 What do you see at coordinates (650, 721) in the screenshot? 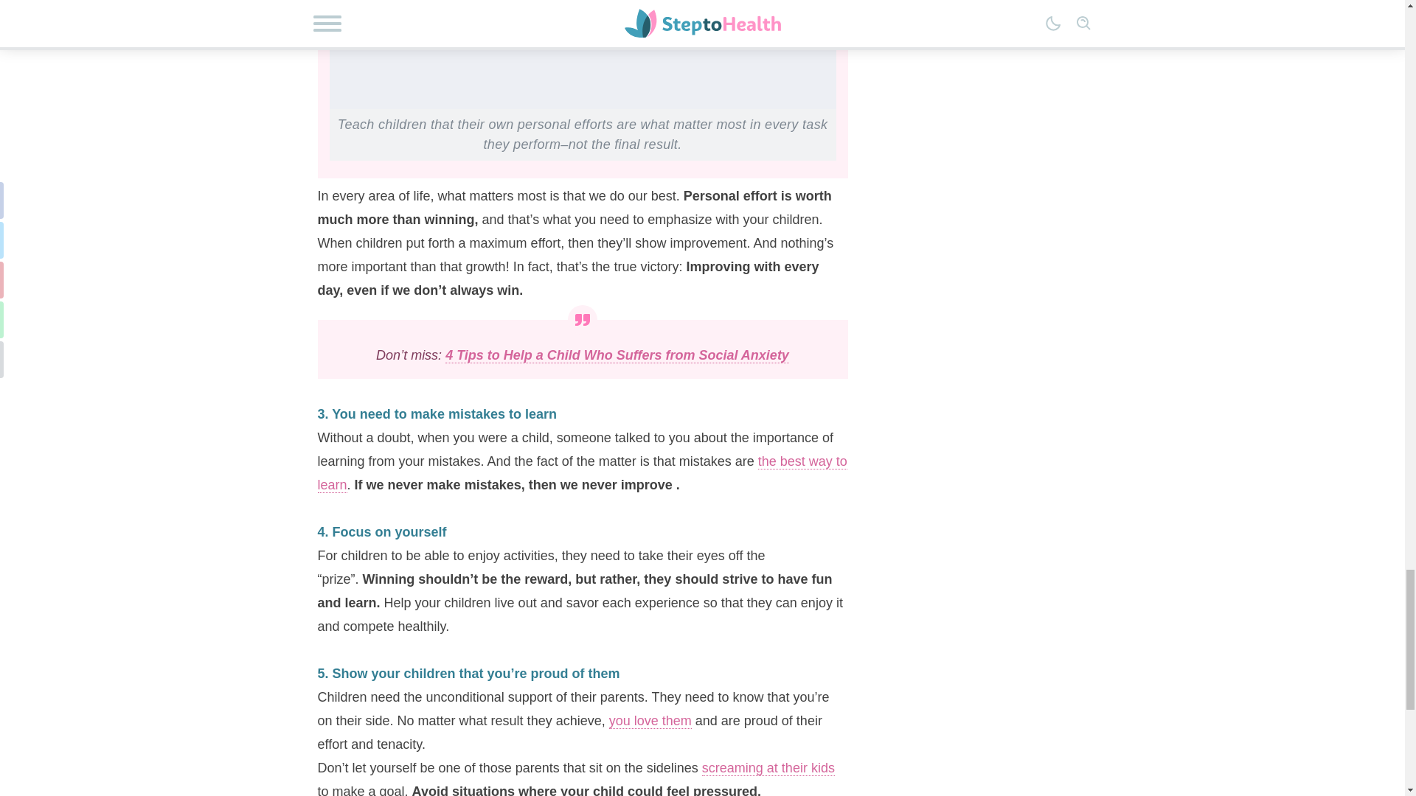
I see `you love them` at bounding box center [650, 721].